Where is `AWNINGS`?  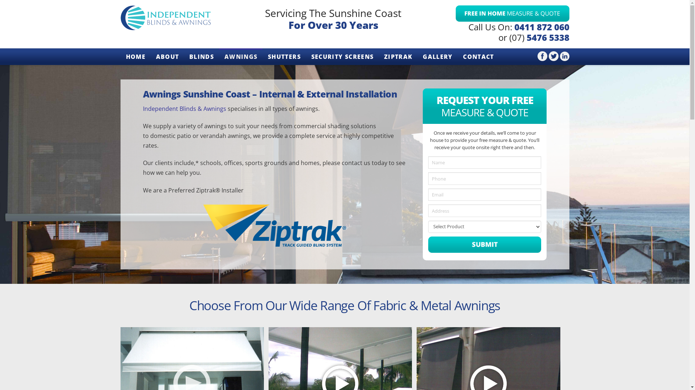 AWNINGS is located at coordinates (241, 57).